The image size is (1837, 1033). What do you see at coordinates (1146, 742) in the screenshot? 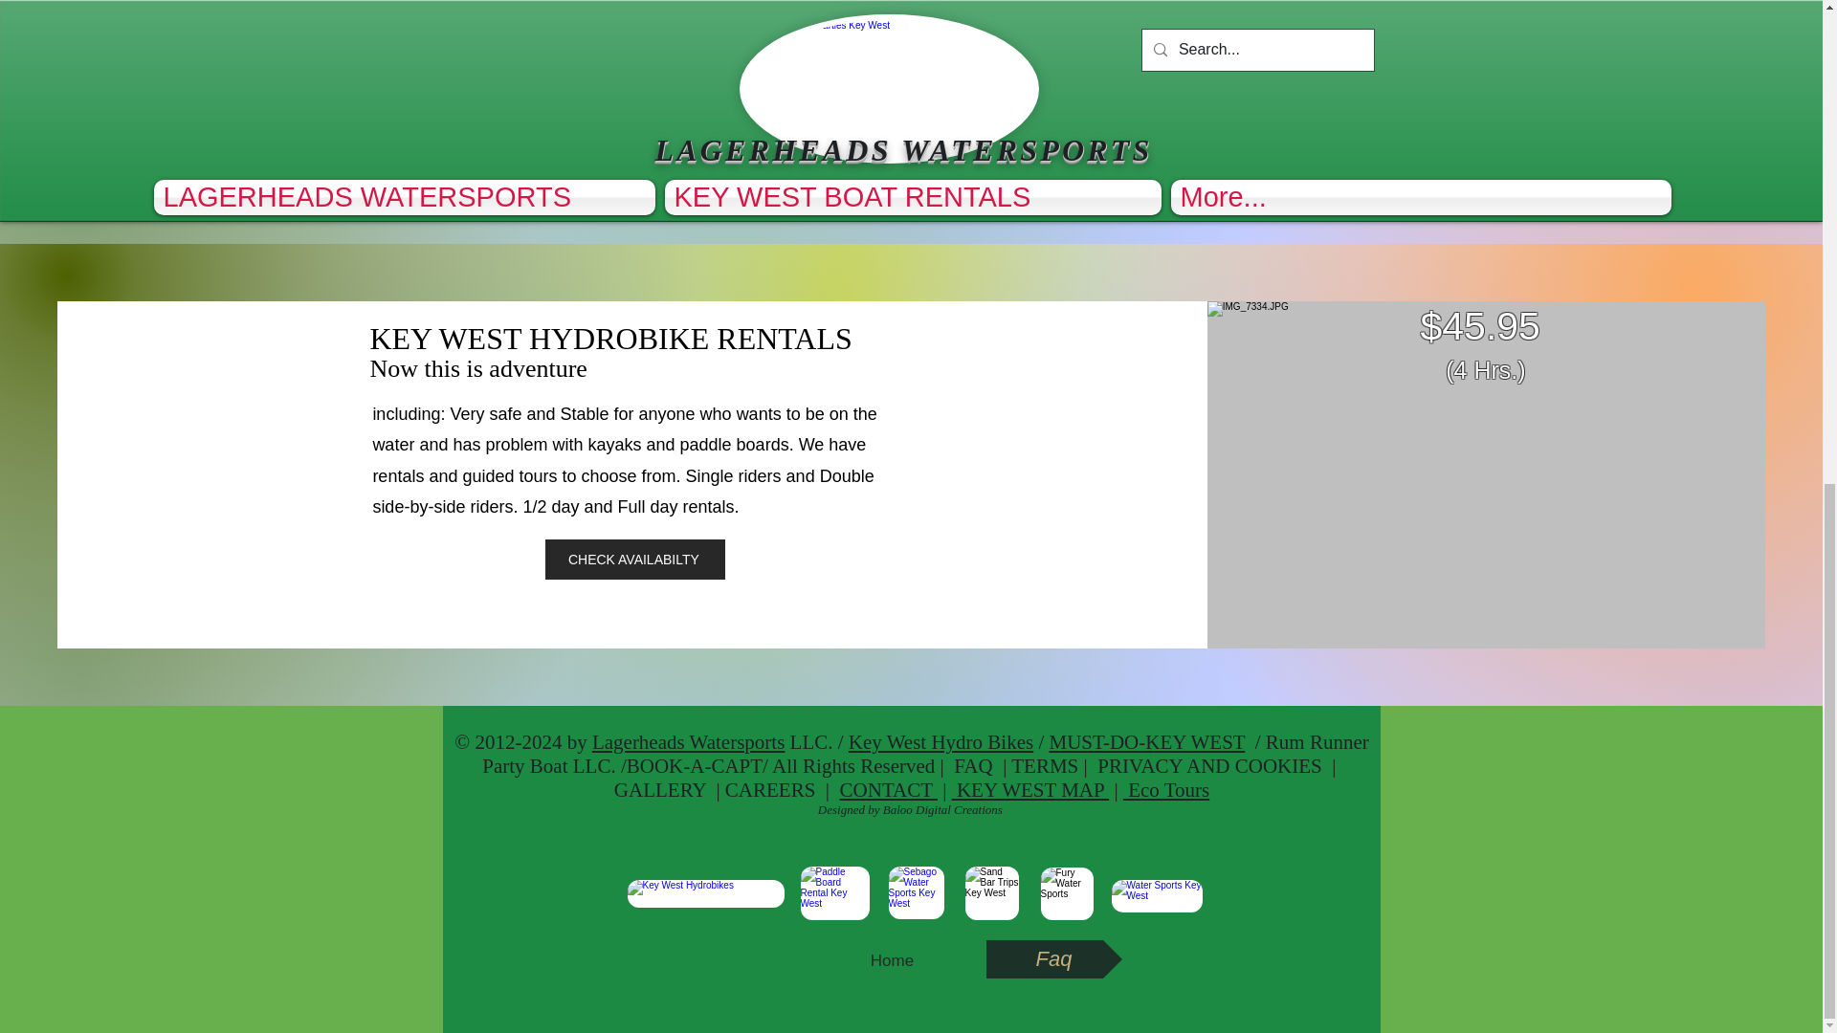
I see `MUST-DO-KEY WEST` at bounding box center [1146, 742].